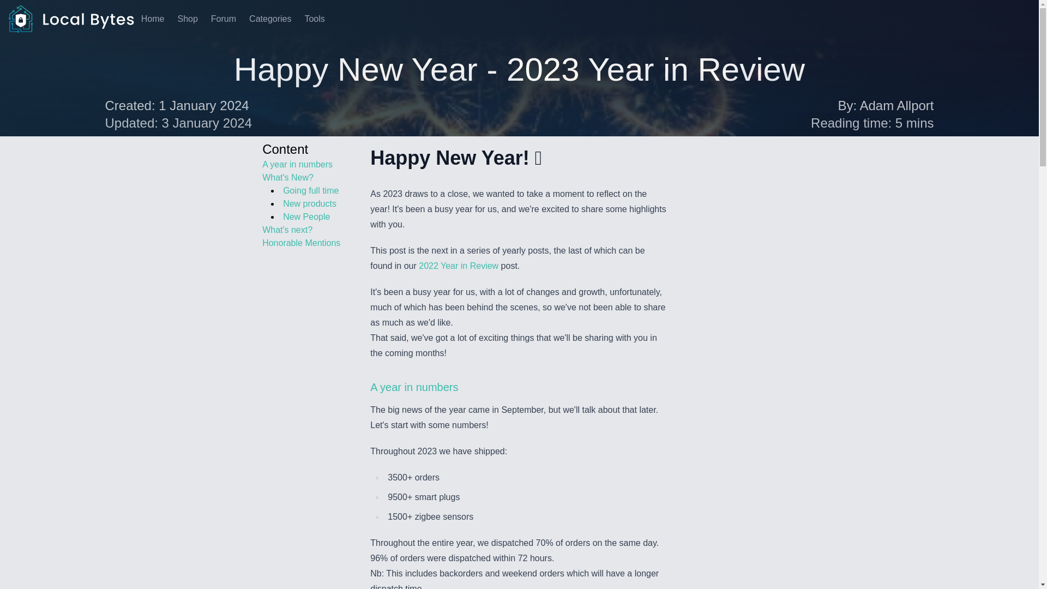 This screenshot has height=589, width=1047. Describe the element at coordinates (301, 243) in the screenshot. I see `Honorable Mentions` at that location.